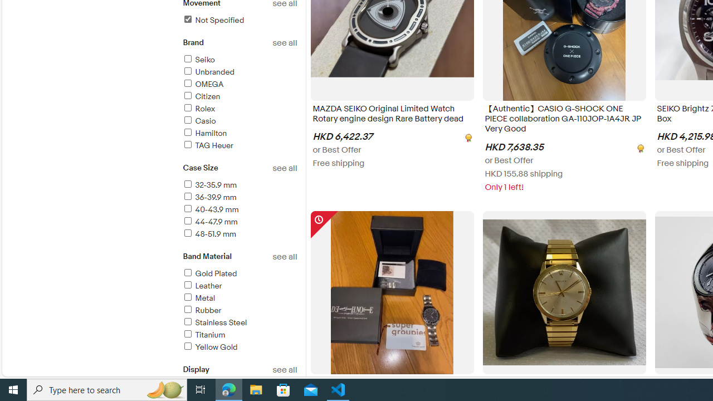  I want to click on OMEGA, so click(203, 84).